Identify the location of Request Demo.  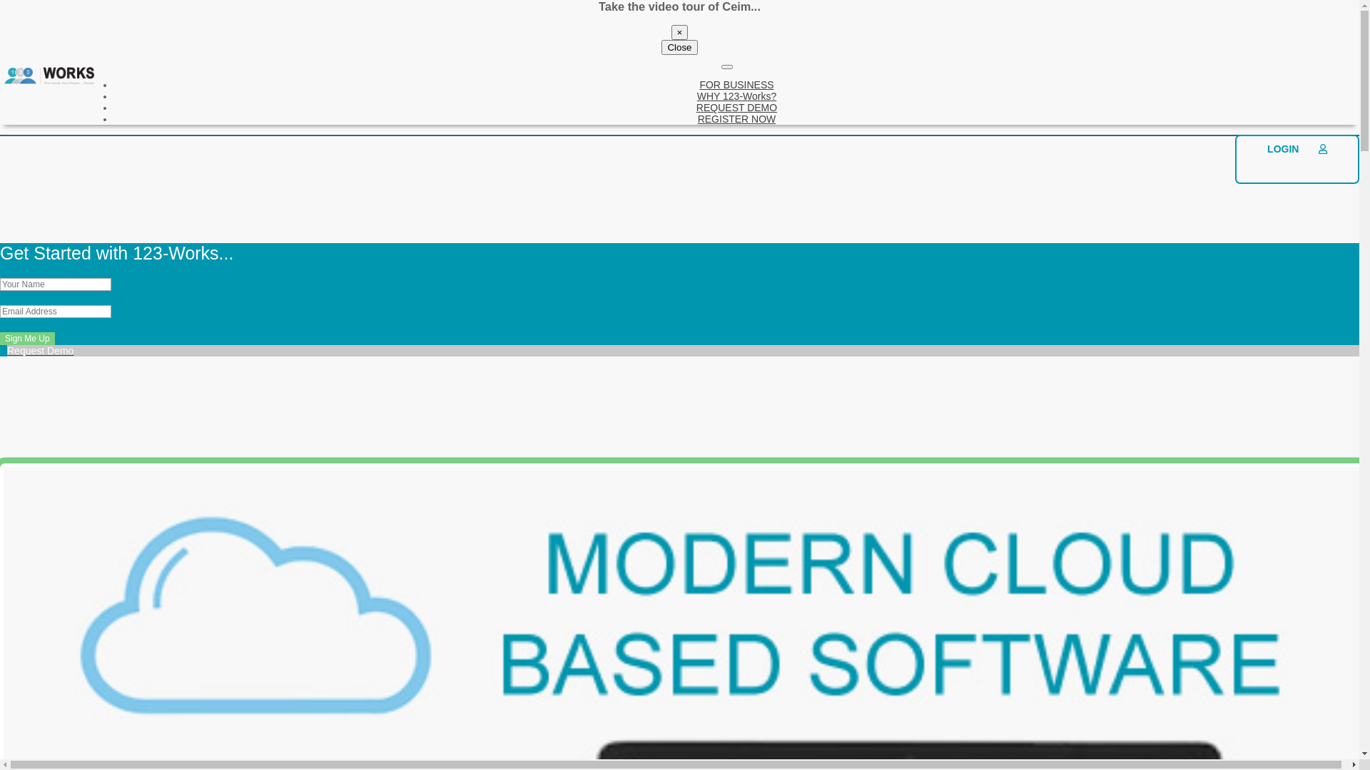
(679, 357).